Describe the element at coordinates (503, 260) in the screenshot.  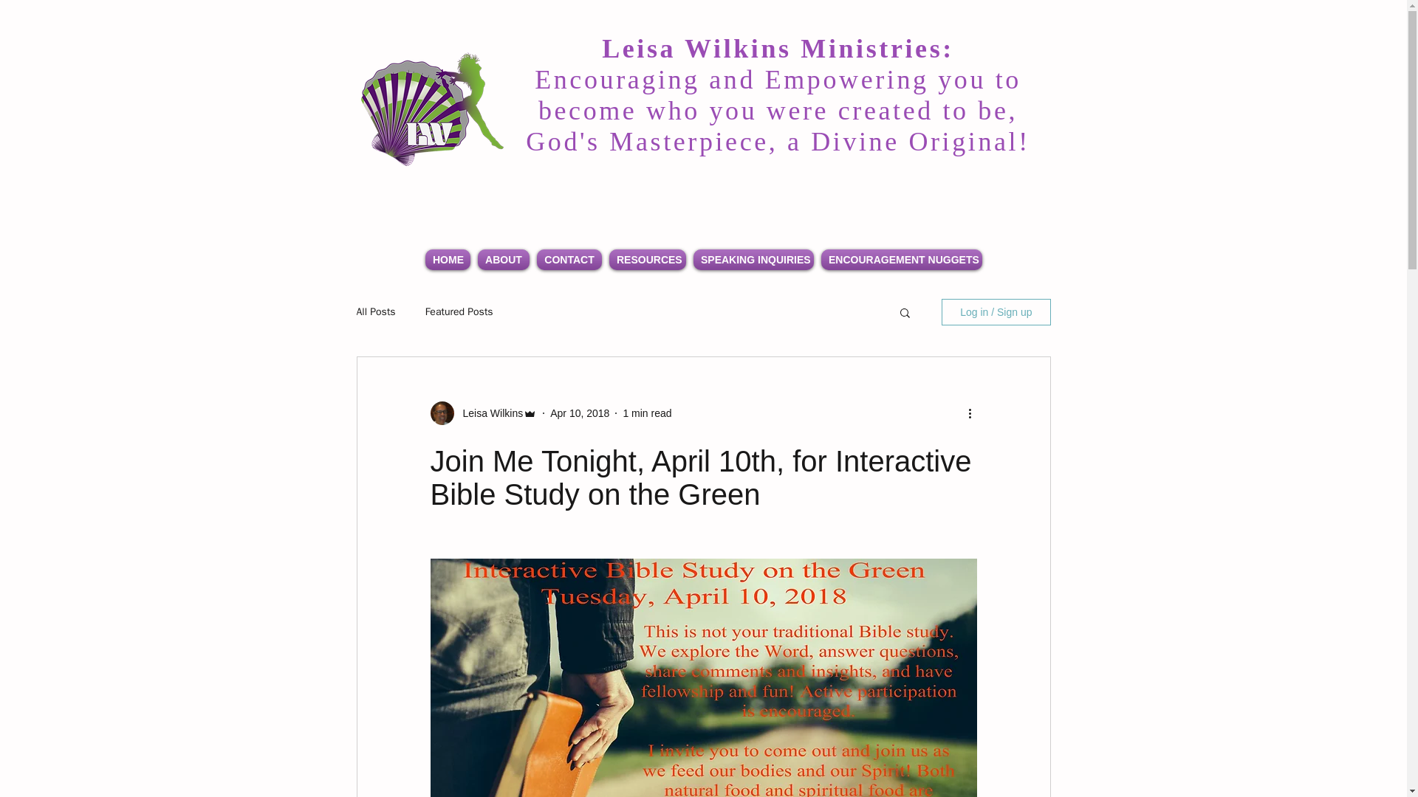
I see `ABOUT` at that location.